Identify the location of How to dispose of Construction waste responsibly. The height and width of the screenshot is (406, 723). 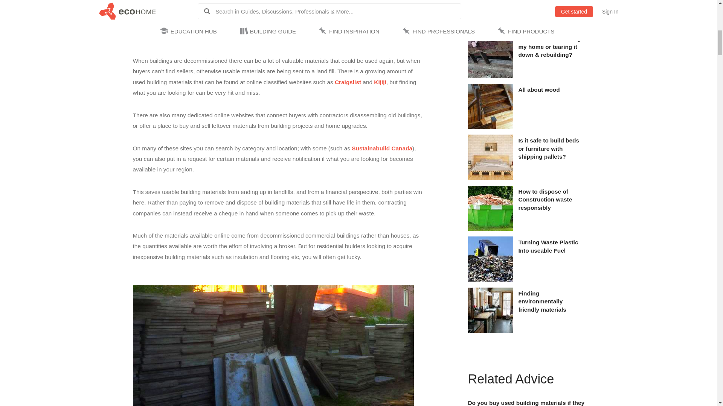
(550, 199).